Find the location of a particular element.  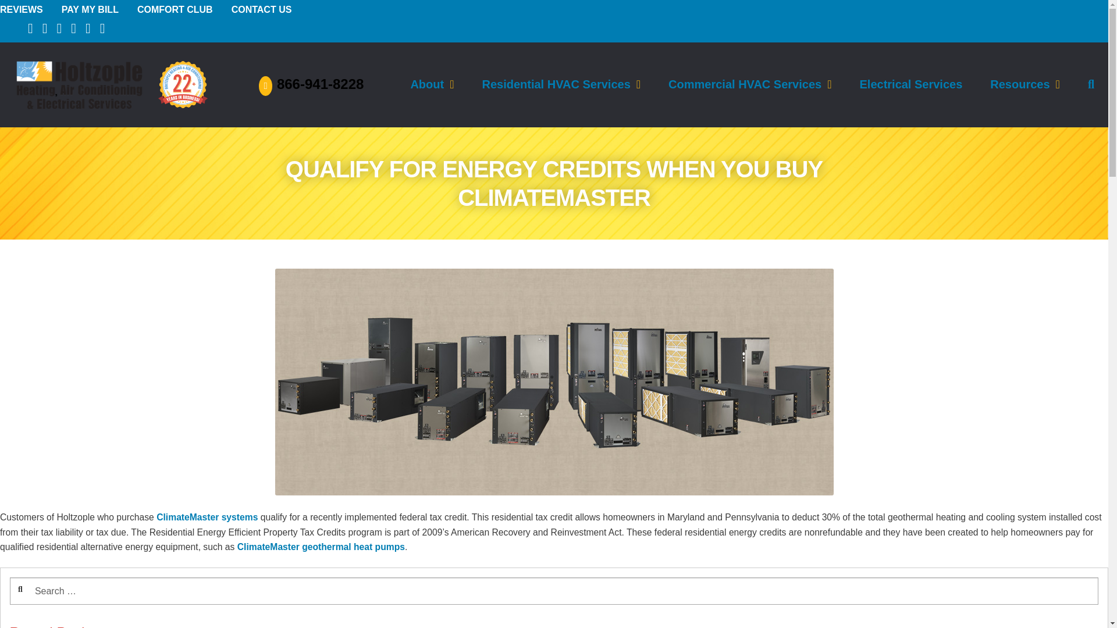

Youtube, open in a new tab is located at coordinates (73, 28).